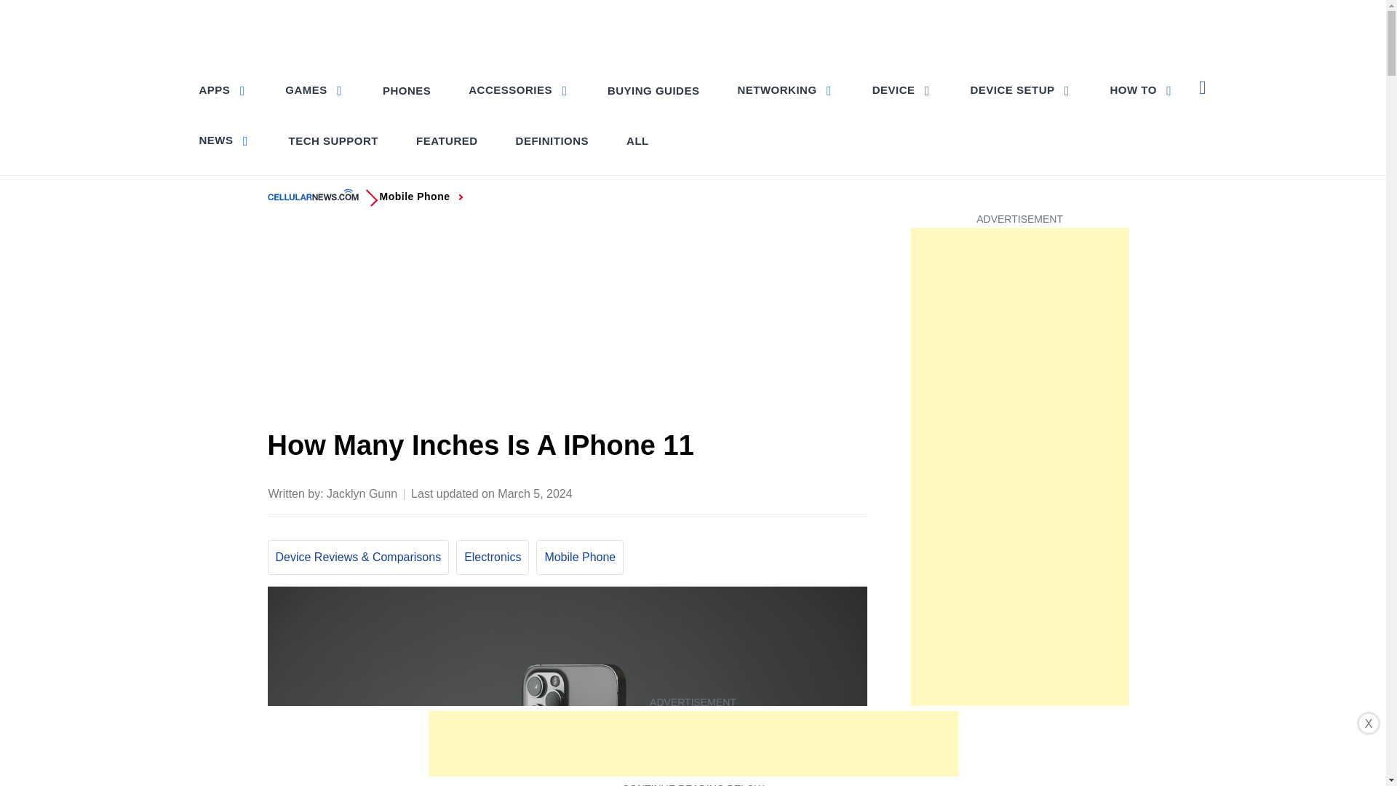 This screenshot has width=1397, height=786. I want to click on Share on twitter, so click(739, 492).